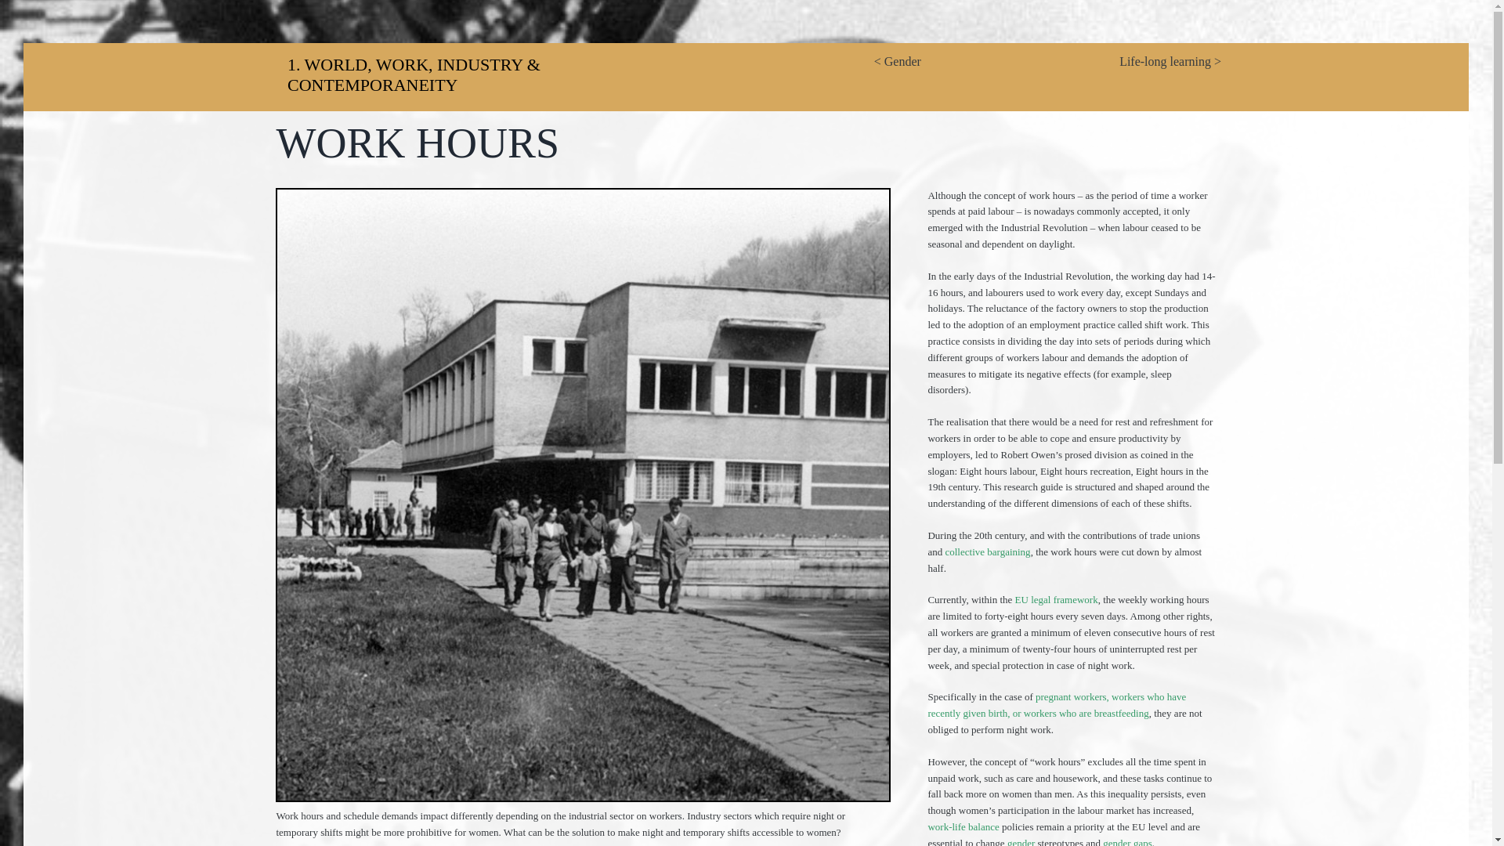 This screenshot has width=1504, height=846. Describe the element at coordinates (746, 133) in the screenshot. I see `WORK HOURS` at that location.